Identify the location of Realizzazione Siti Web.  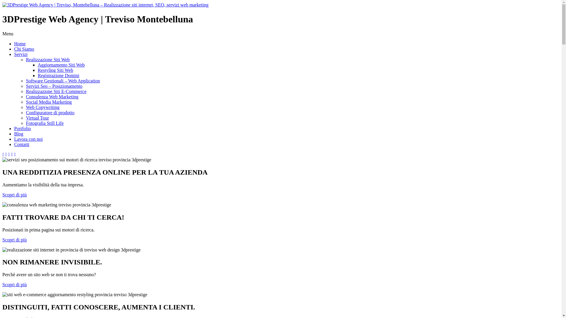
(48, 59).